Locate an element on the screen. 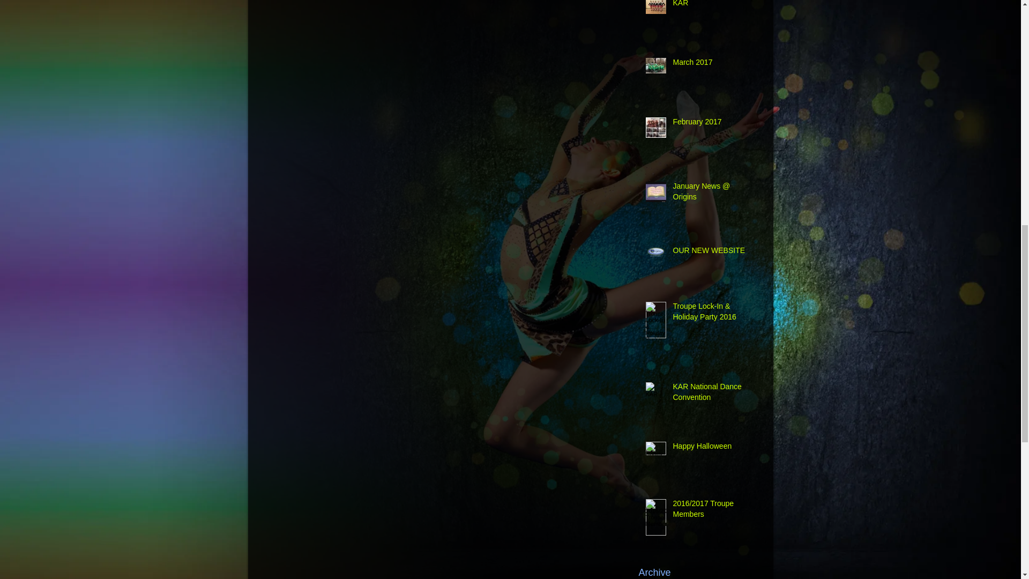 This screenshot has width=1029, height=579. KAR is located at coordinates (711, 6).